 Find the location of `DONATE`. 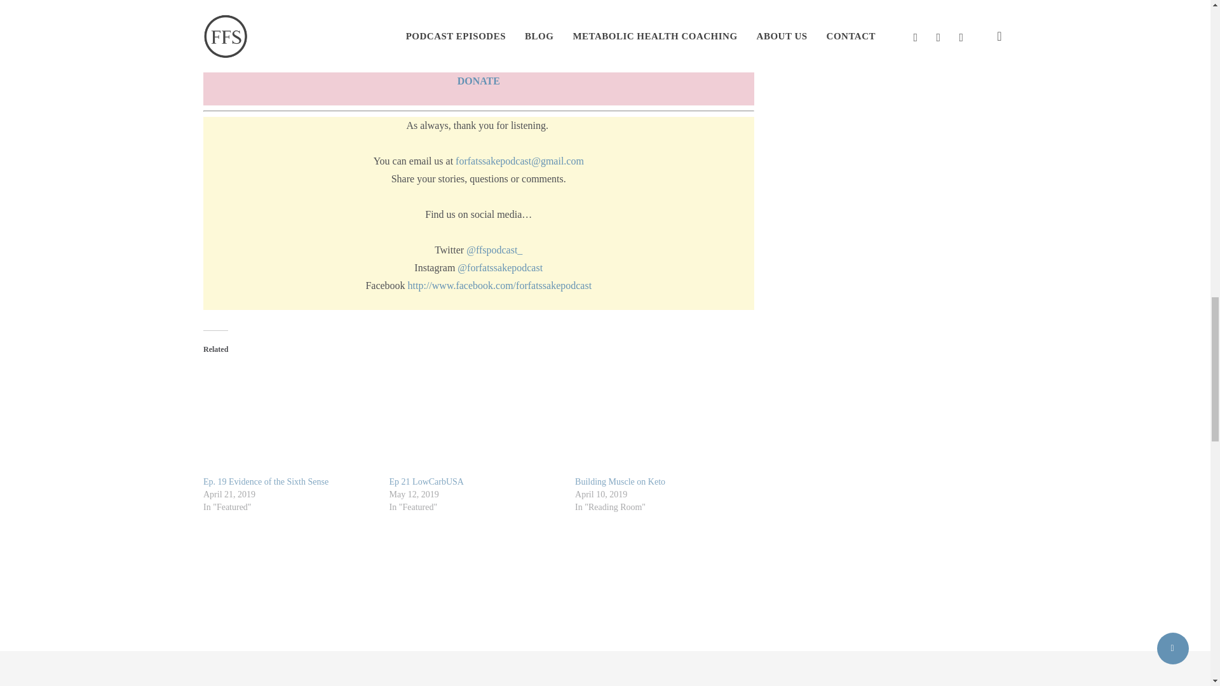

DONATE is located at coordinates (479, 81).